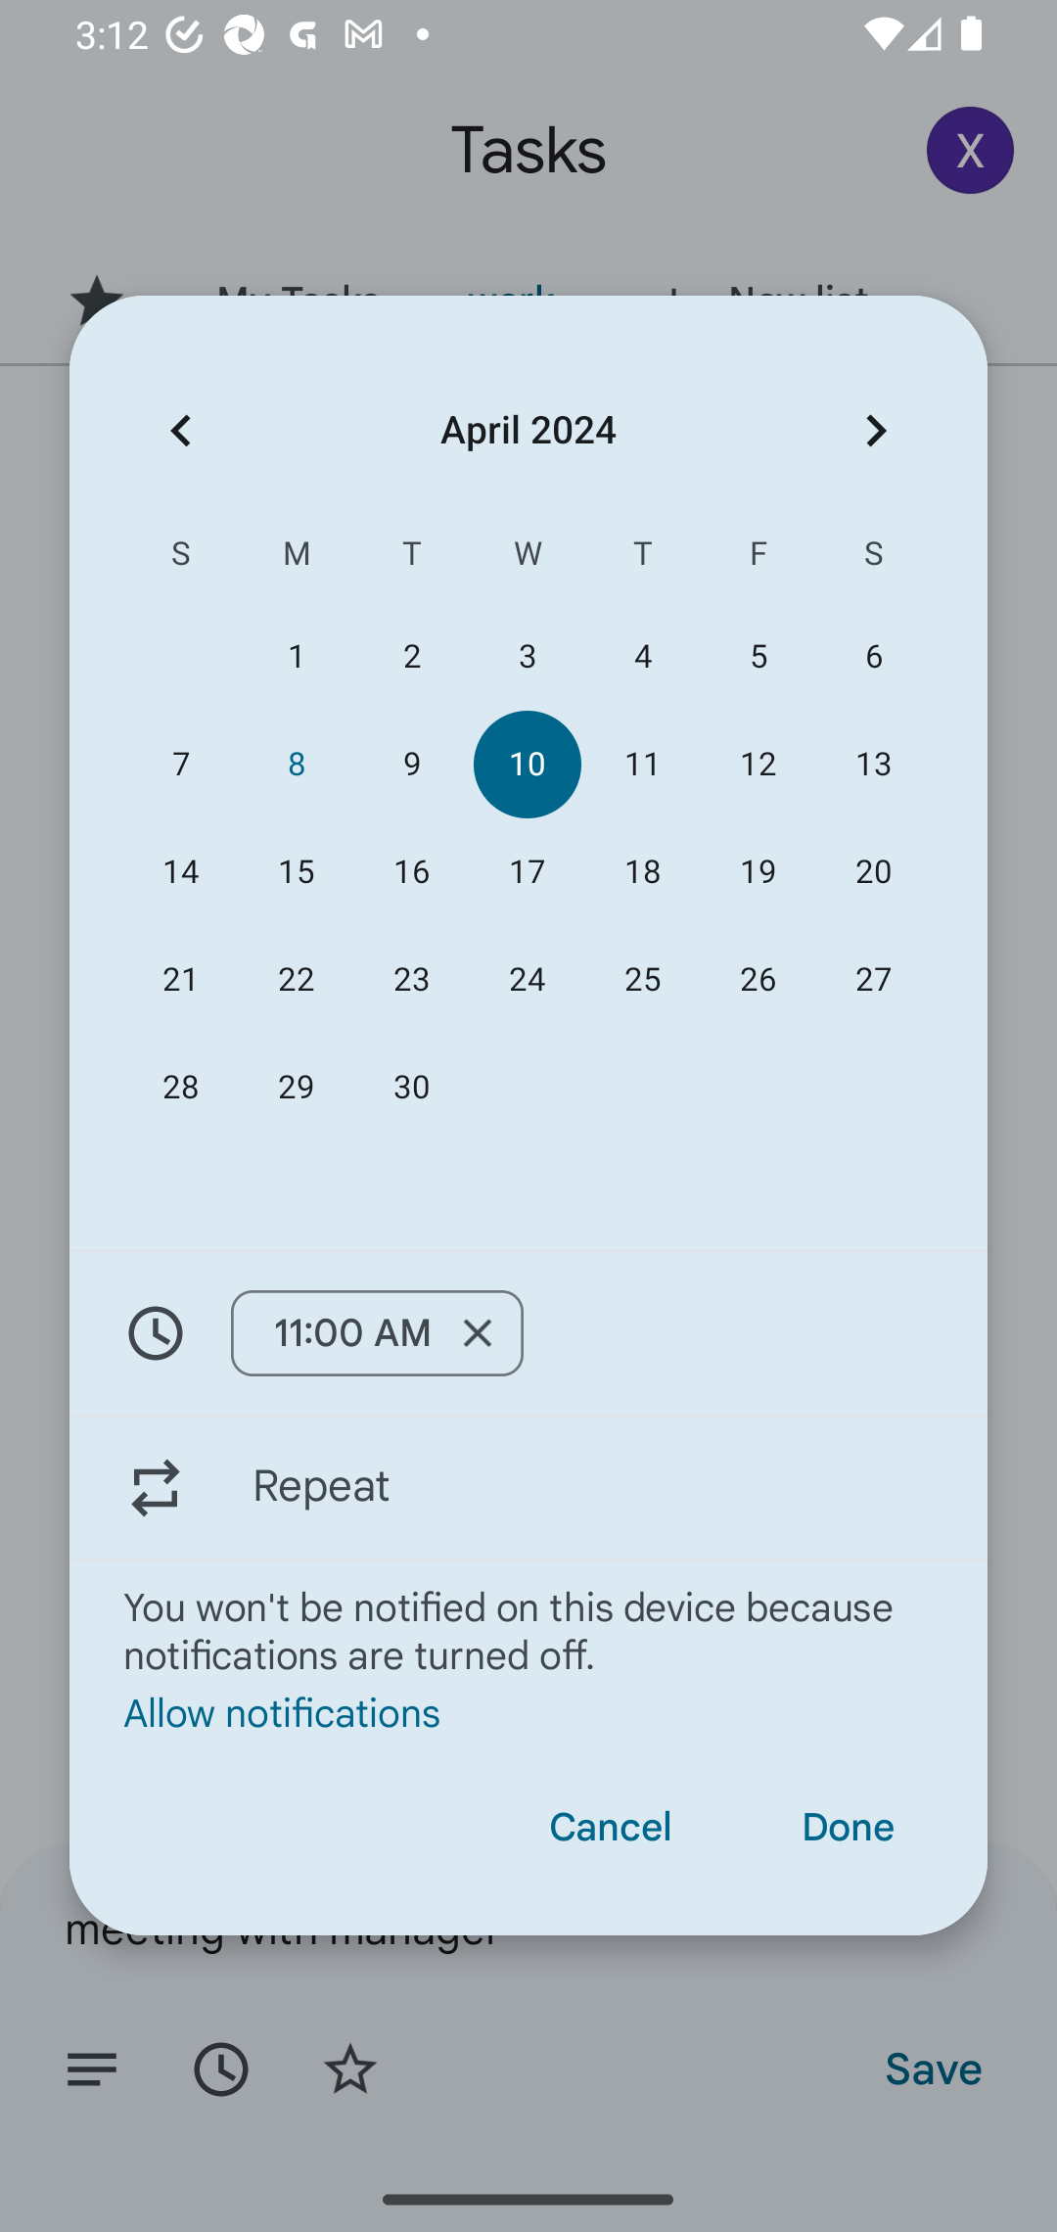  I want to click on 11 11 April 2024, so click(643, 764).